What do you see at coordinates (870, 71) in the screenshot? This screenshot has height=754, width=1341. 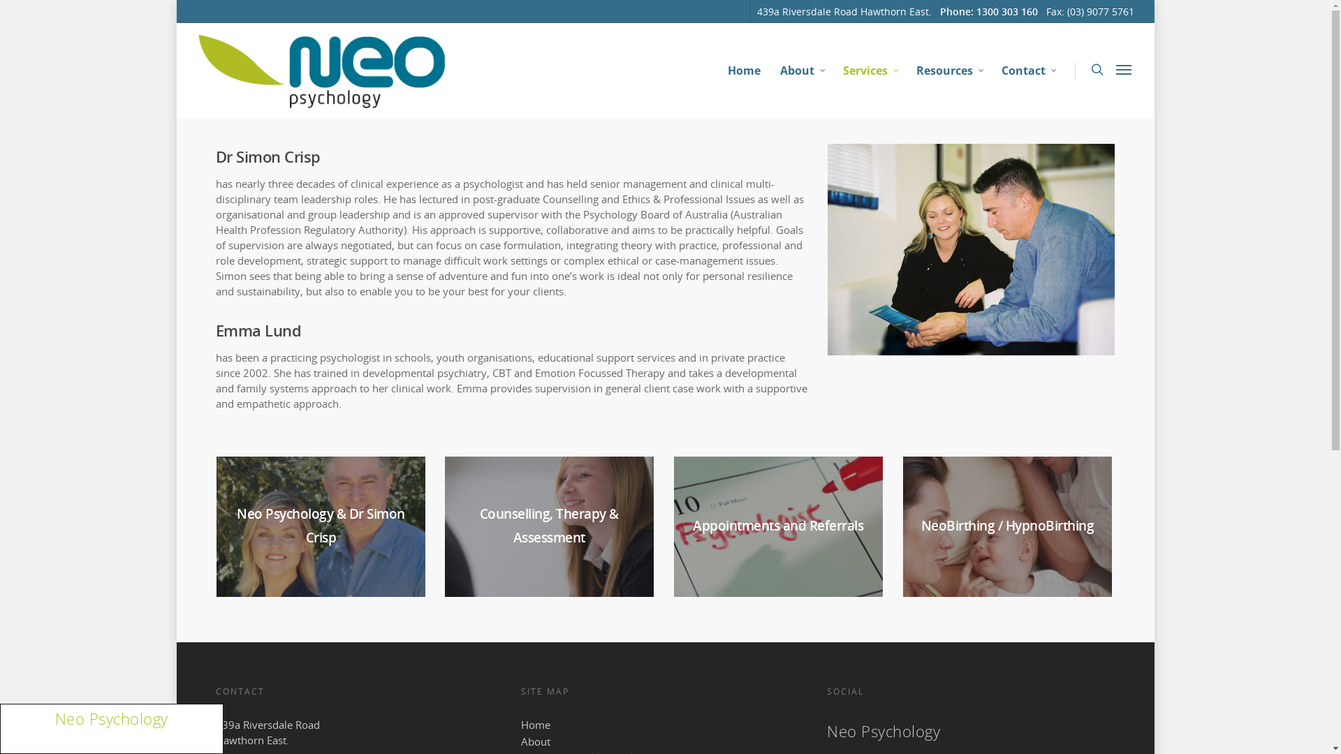 I see `Services` at bounding box center [870, 71].